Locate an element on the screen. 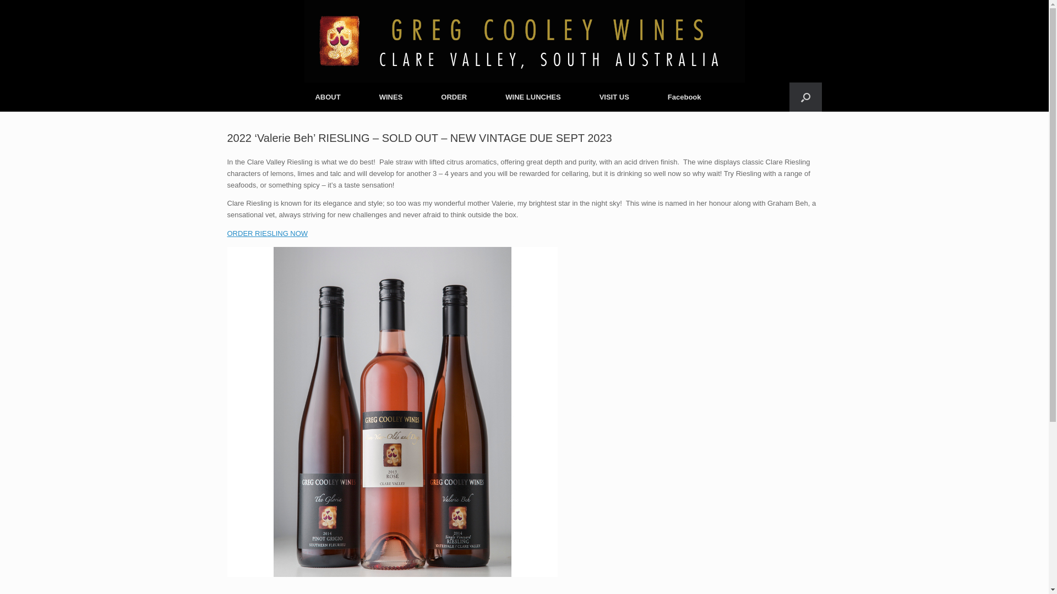 This screenshot has height=594, width=1057. ORDER is located at coordinates (454, 97).